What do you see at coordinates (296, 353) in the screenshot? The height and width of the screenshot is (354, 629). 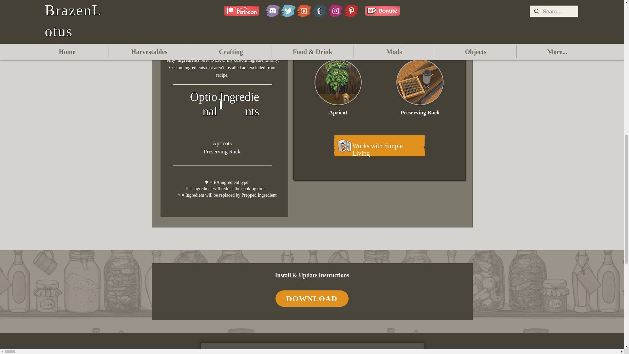 I see `Thank You!!!` at bounding box center [296, 353].